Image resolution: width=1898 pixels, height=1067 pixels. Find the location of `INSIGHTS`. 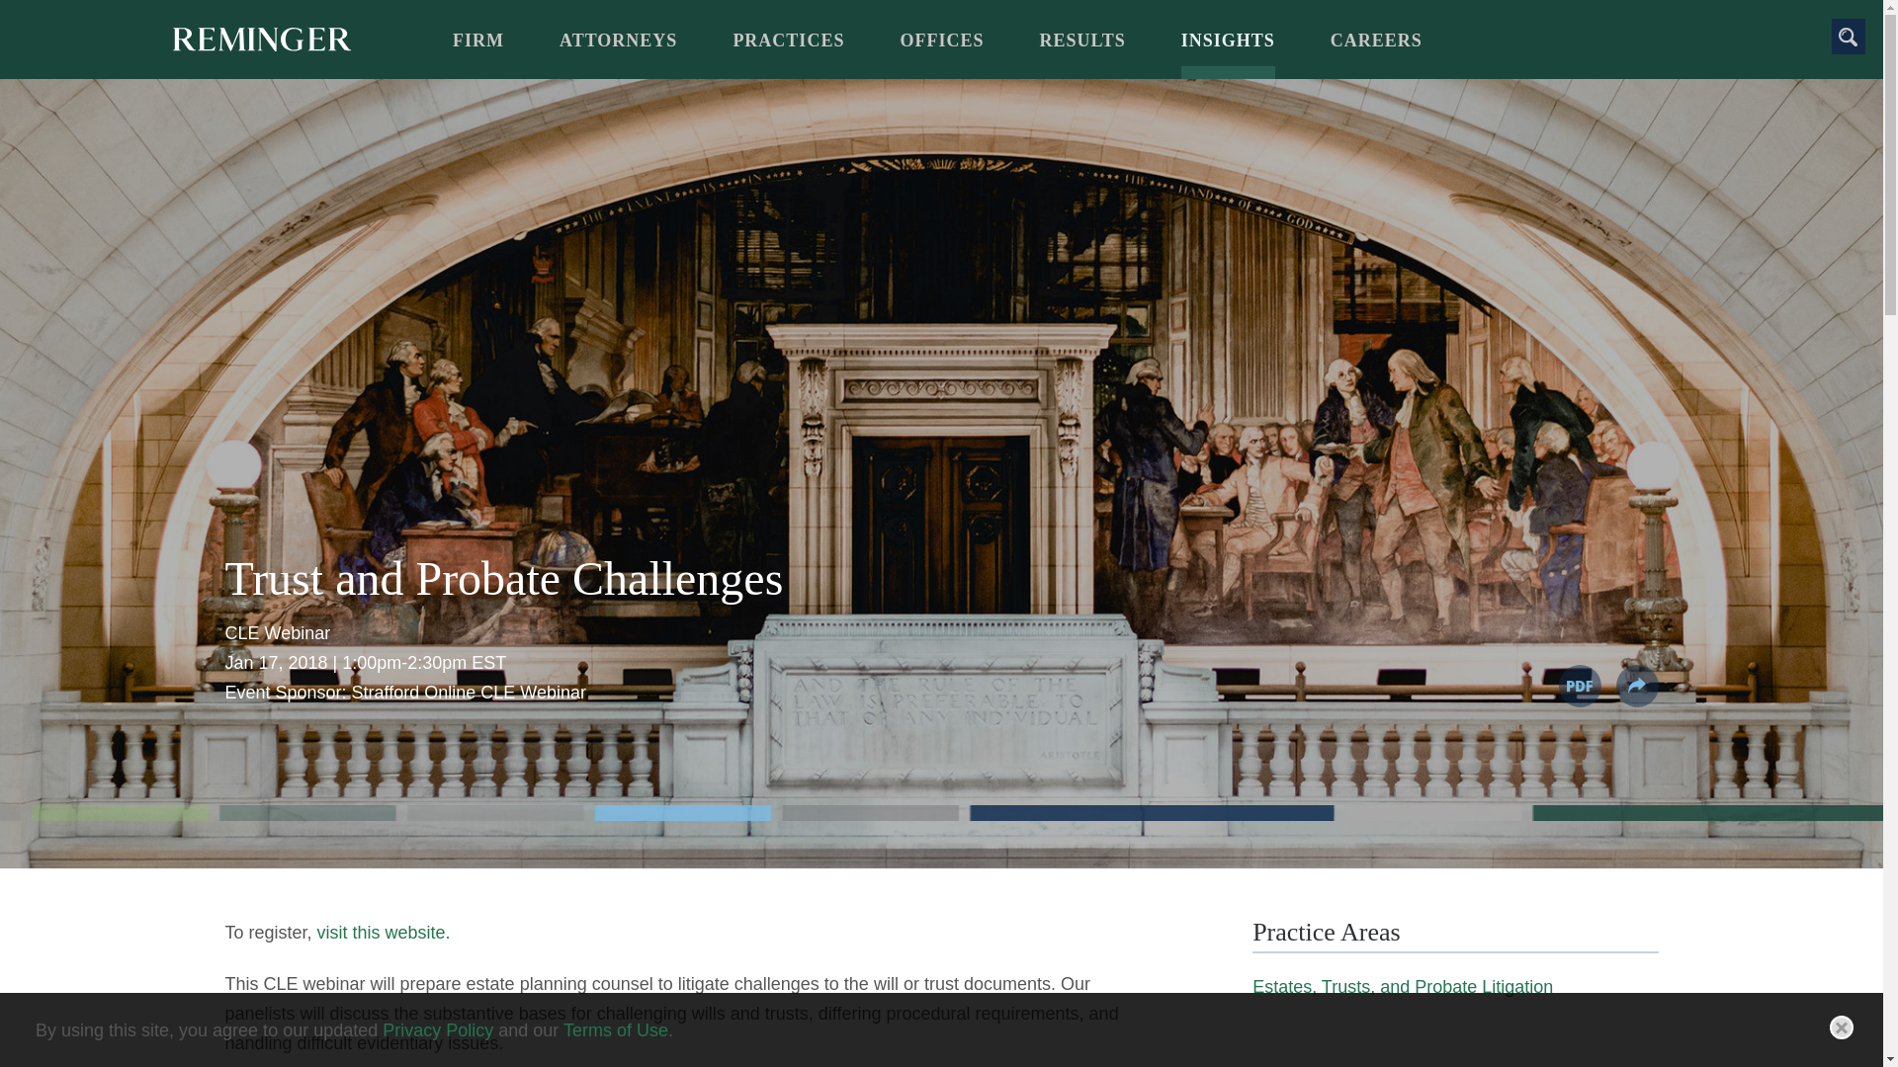

INSIGHTS is located at coordinates (1228, 49).